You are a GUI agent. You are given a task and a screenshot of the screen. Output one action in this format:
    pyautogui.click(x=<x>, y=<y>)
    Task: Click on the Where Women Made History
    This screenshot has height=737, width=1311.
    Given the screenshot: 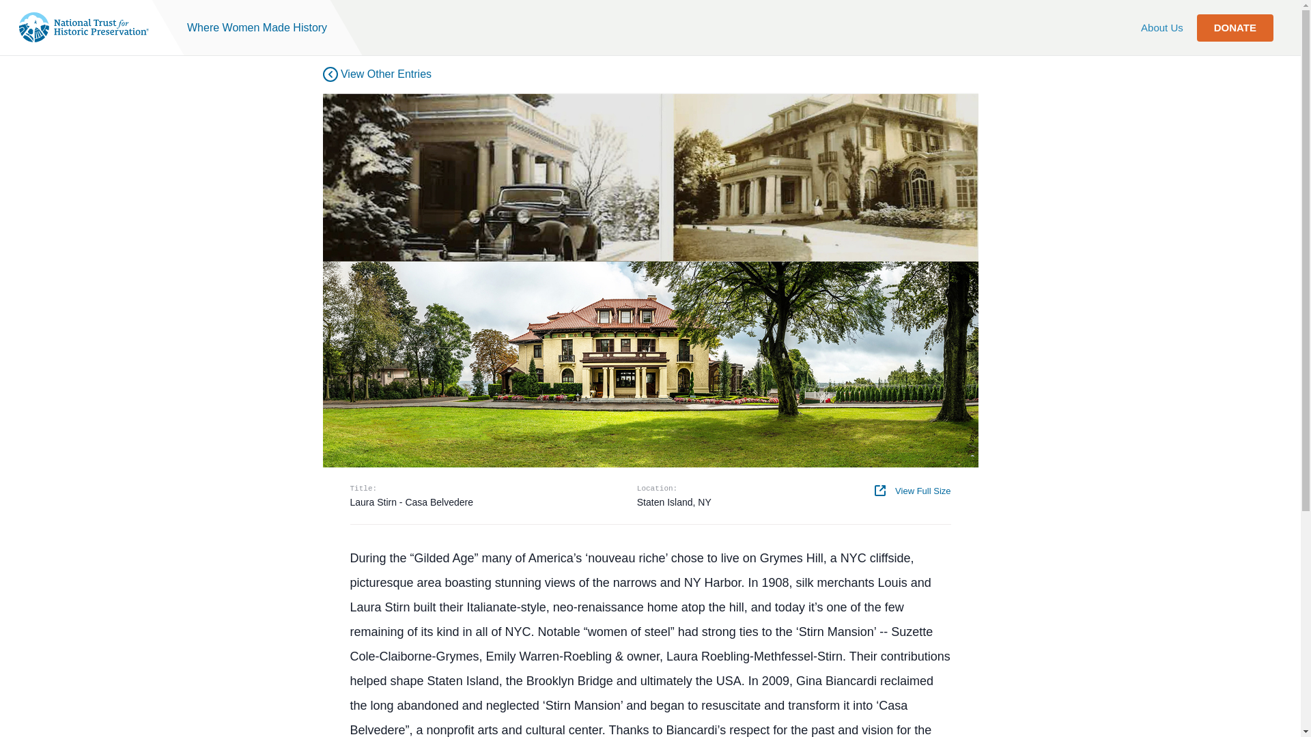 What is the action you would take?
    pyautogui.click(x=257, y=27)
    